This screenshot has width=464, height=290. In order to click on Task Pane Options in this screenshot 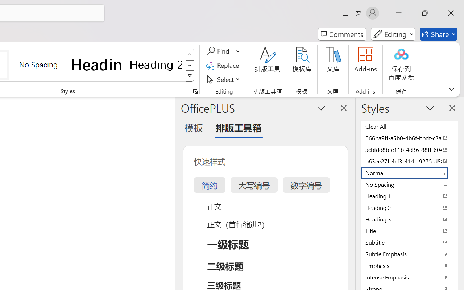, I will do `click(321, 108)`.